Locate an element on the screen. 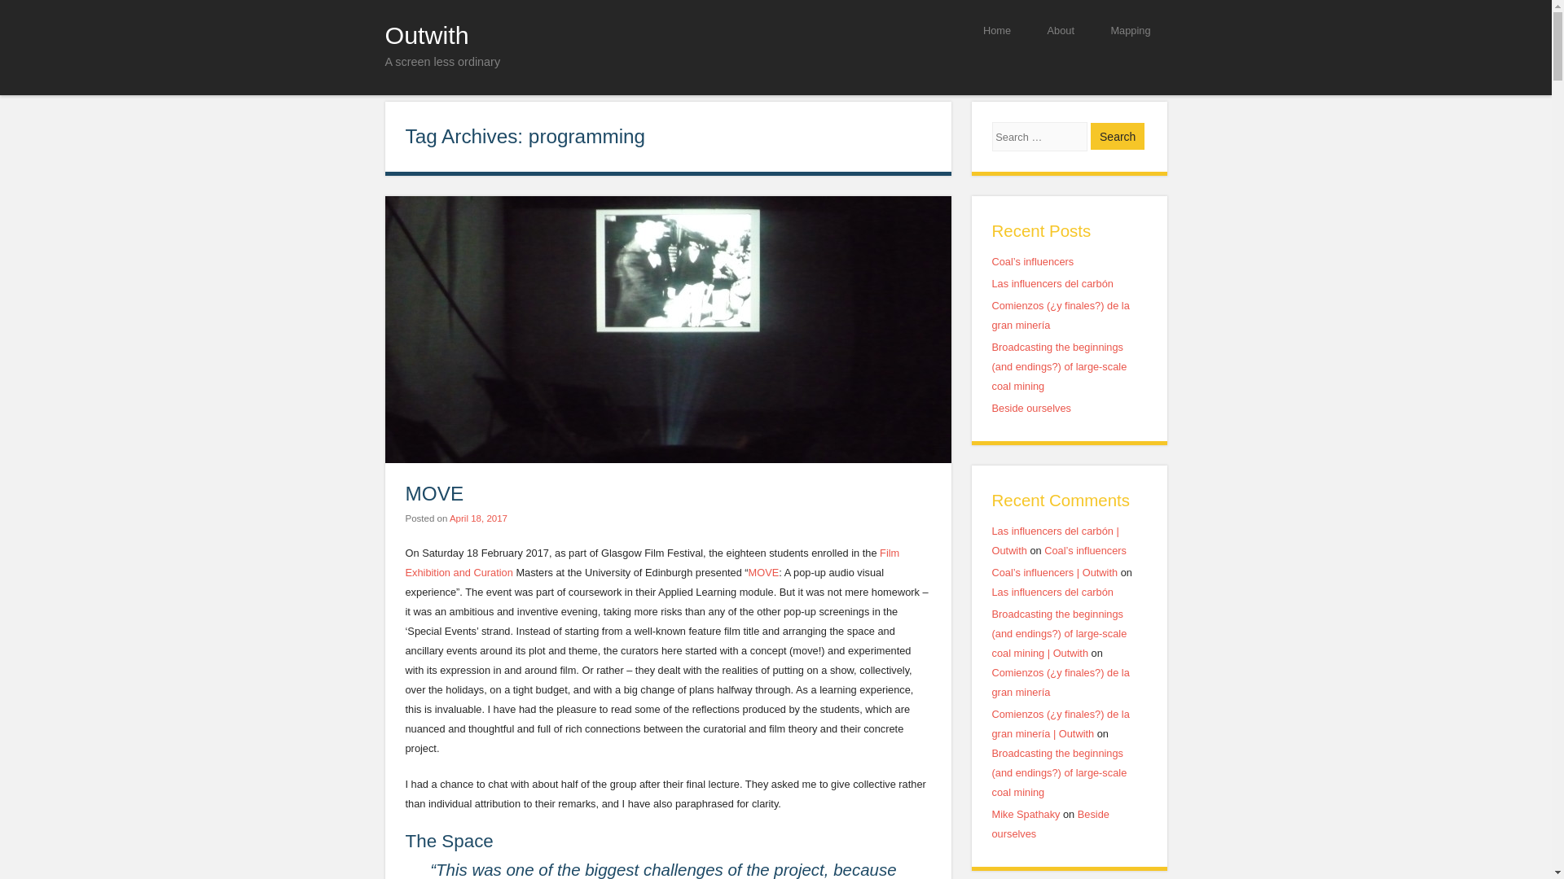  Search is located at coordinates (1118, 136).